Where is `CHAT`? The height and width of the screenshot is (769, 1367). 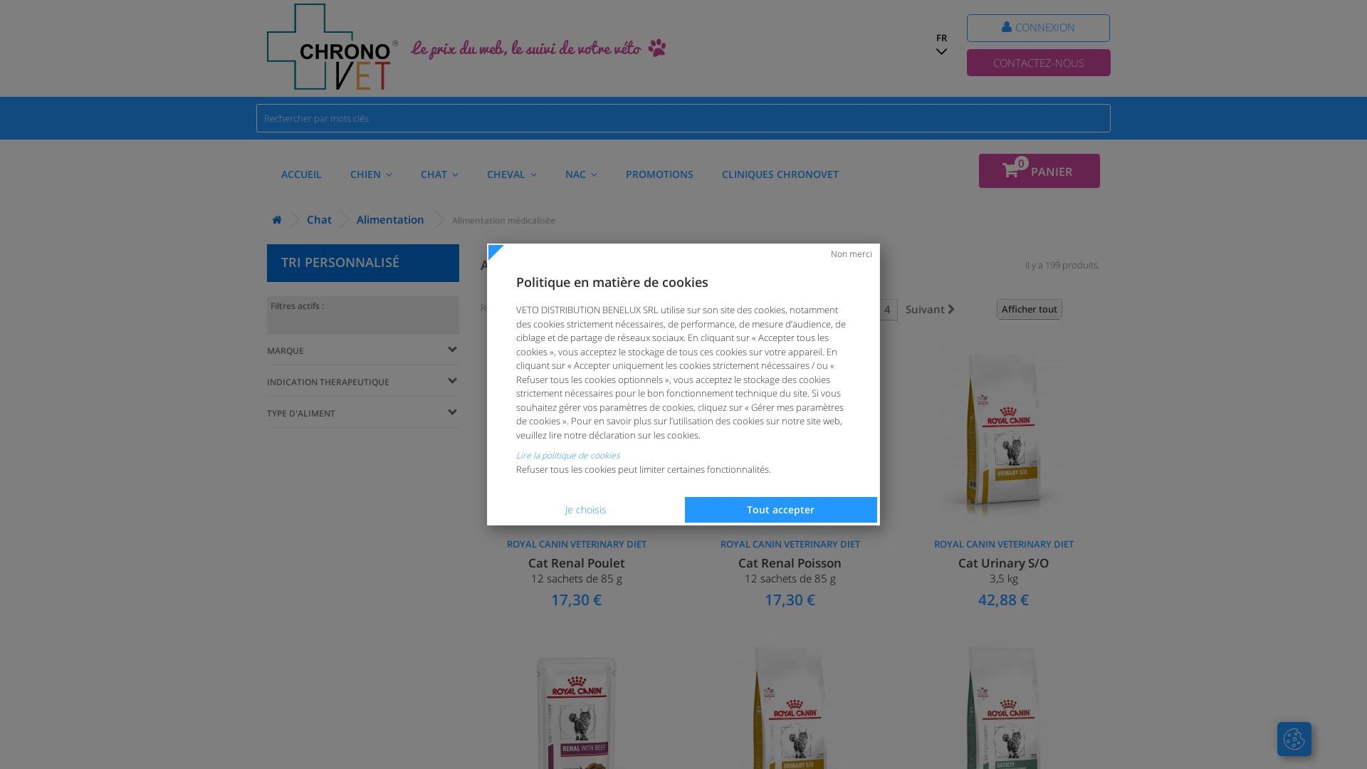
CHAT is located at coordinates (440, 174).